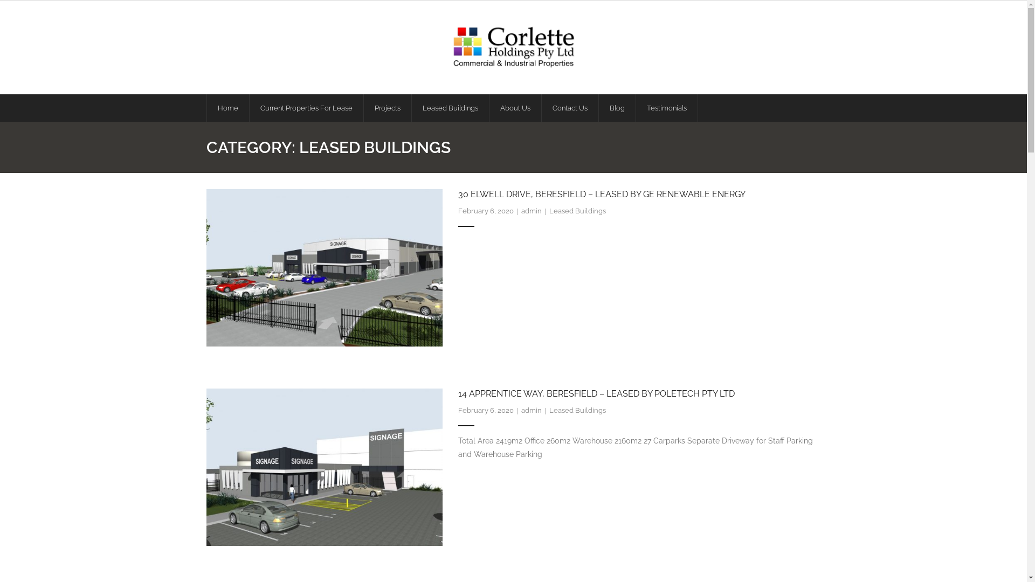 The image size is (1035, 582). Describe the element at coordinates (532, 411) in the screenshot. I see `admin` at that location.